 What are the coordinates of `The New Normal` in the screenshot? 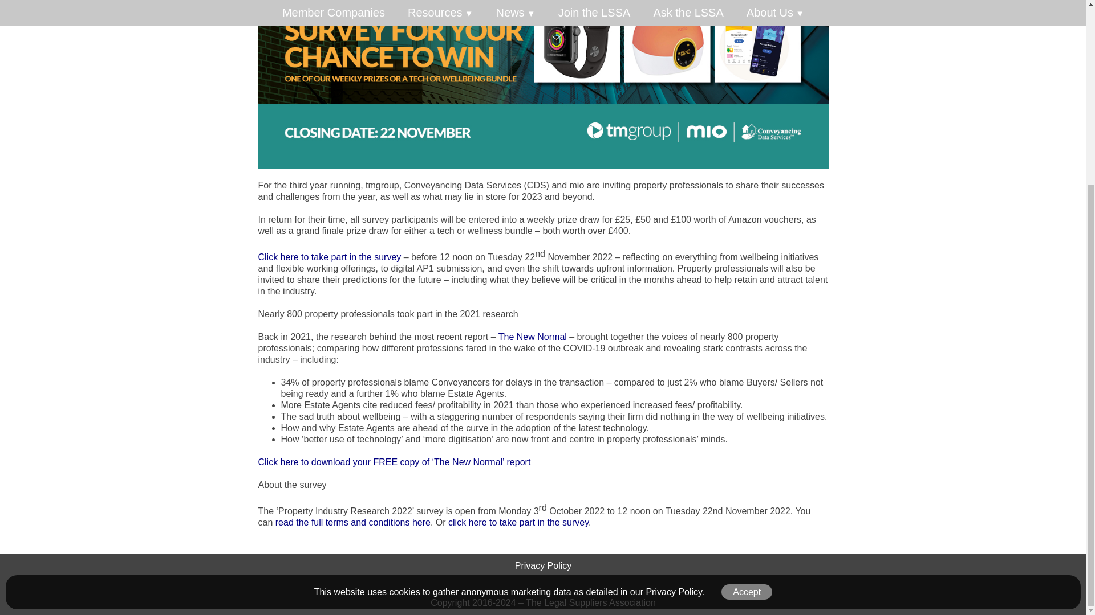 It's located at (533, 337).